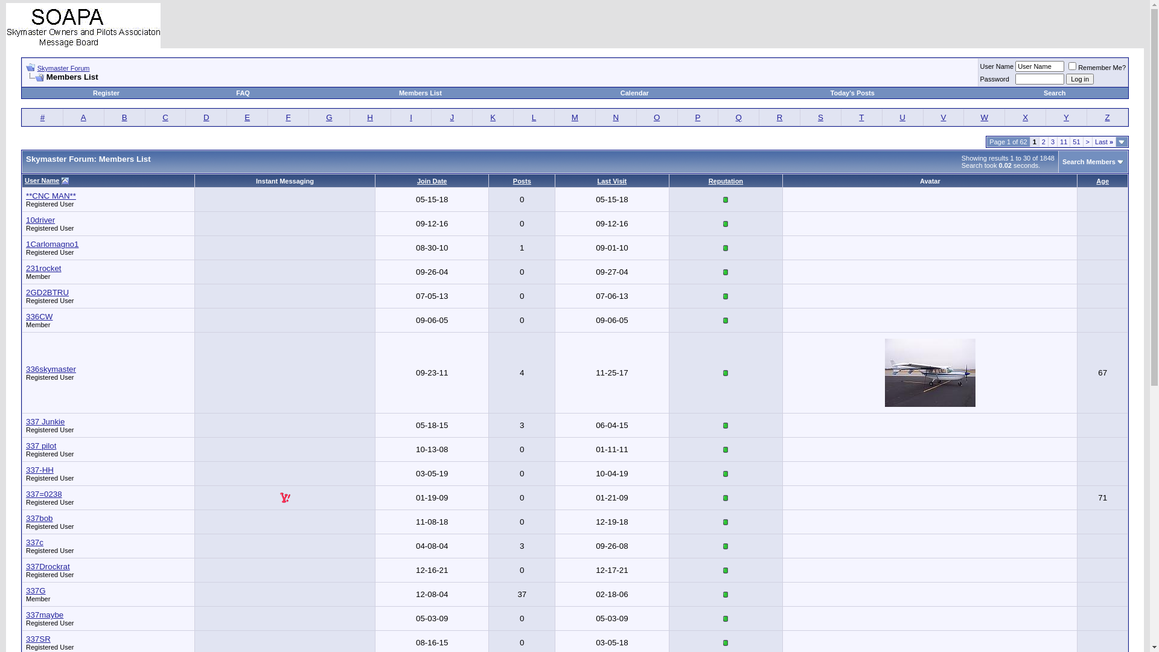 This screenshot has height=652, width=1159. Describe the element at coordinates (106, 93) in the screenshot. I see `Register` at that location.